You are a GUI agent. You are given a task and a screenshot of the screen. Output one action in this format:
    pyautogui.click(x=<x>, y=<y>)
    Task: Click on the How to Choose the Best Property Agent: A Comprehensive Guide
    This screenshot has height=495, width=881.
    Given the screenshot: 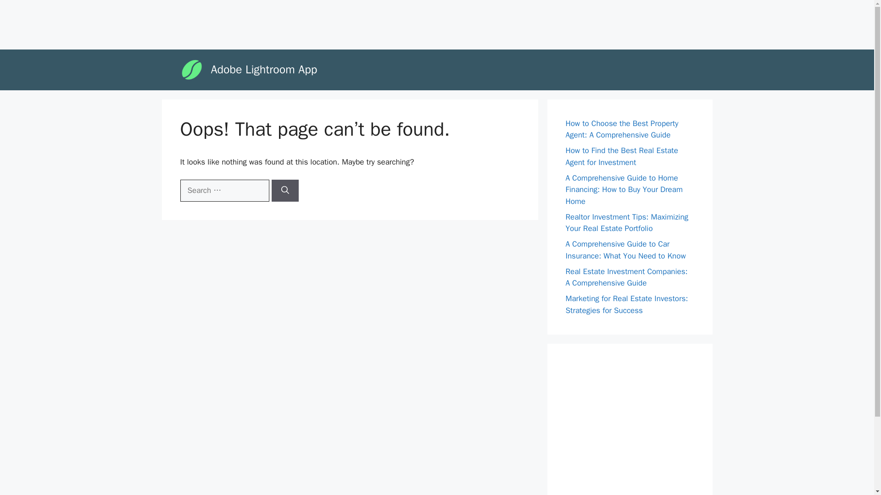 What is the action you would take?
    pyautogui.click(x=622, y=129)
    